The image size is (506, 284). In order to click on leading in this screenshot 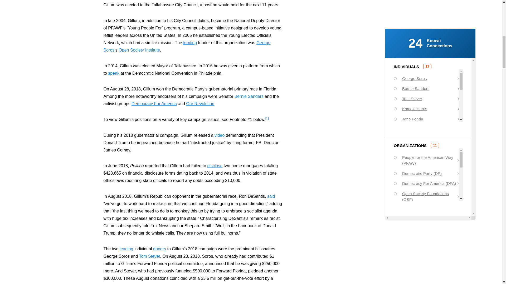, I will do `click(126, 249)`.